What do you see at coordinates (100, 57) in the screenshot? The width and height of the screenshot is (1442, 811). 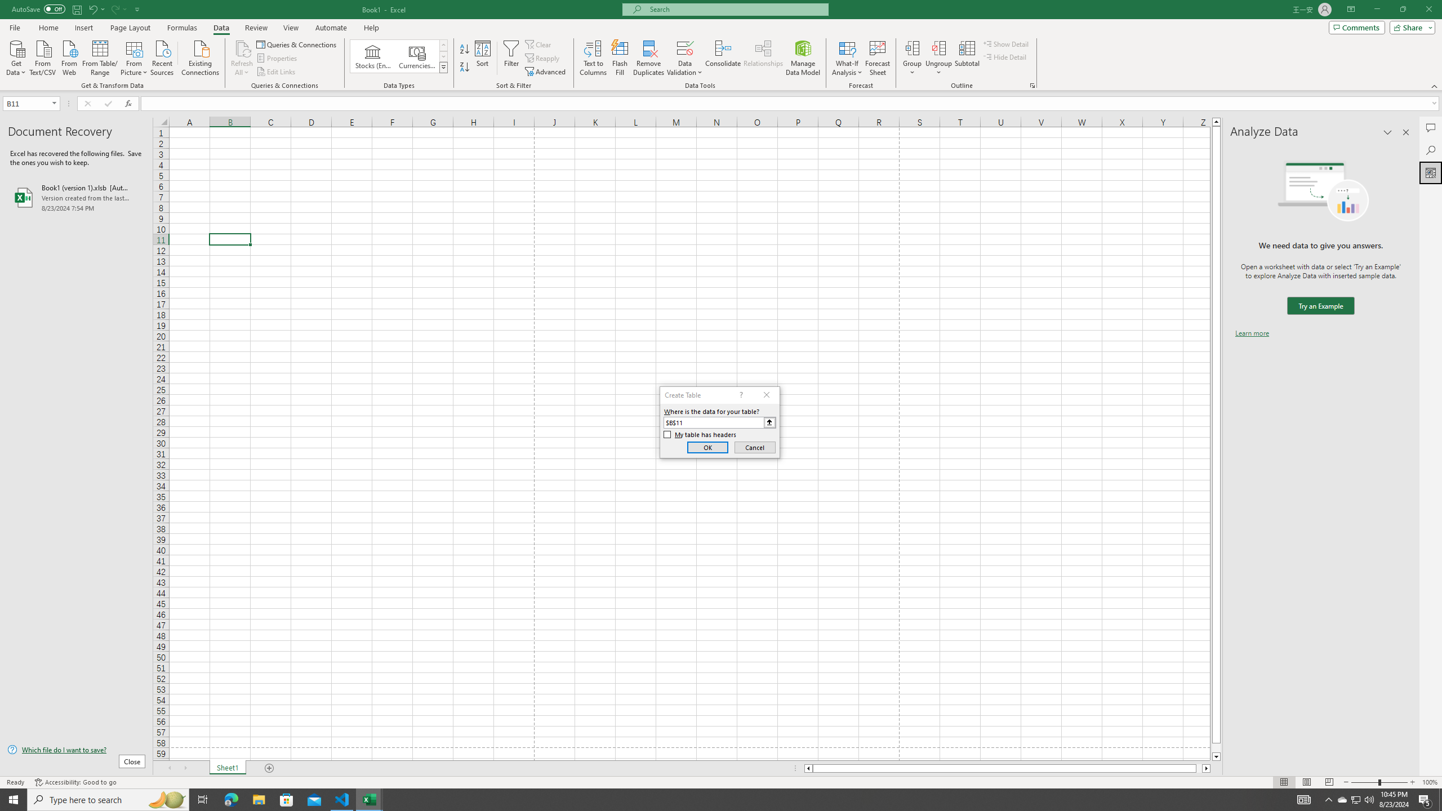 I see `From Table/Range` at bounding box center [100, 57].